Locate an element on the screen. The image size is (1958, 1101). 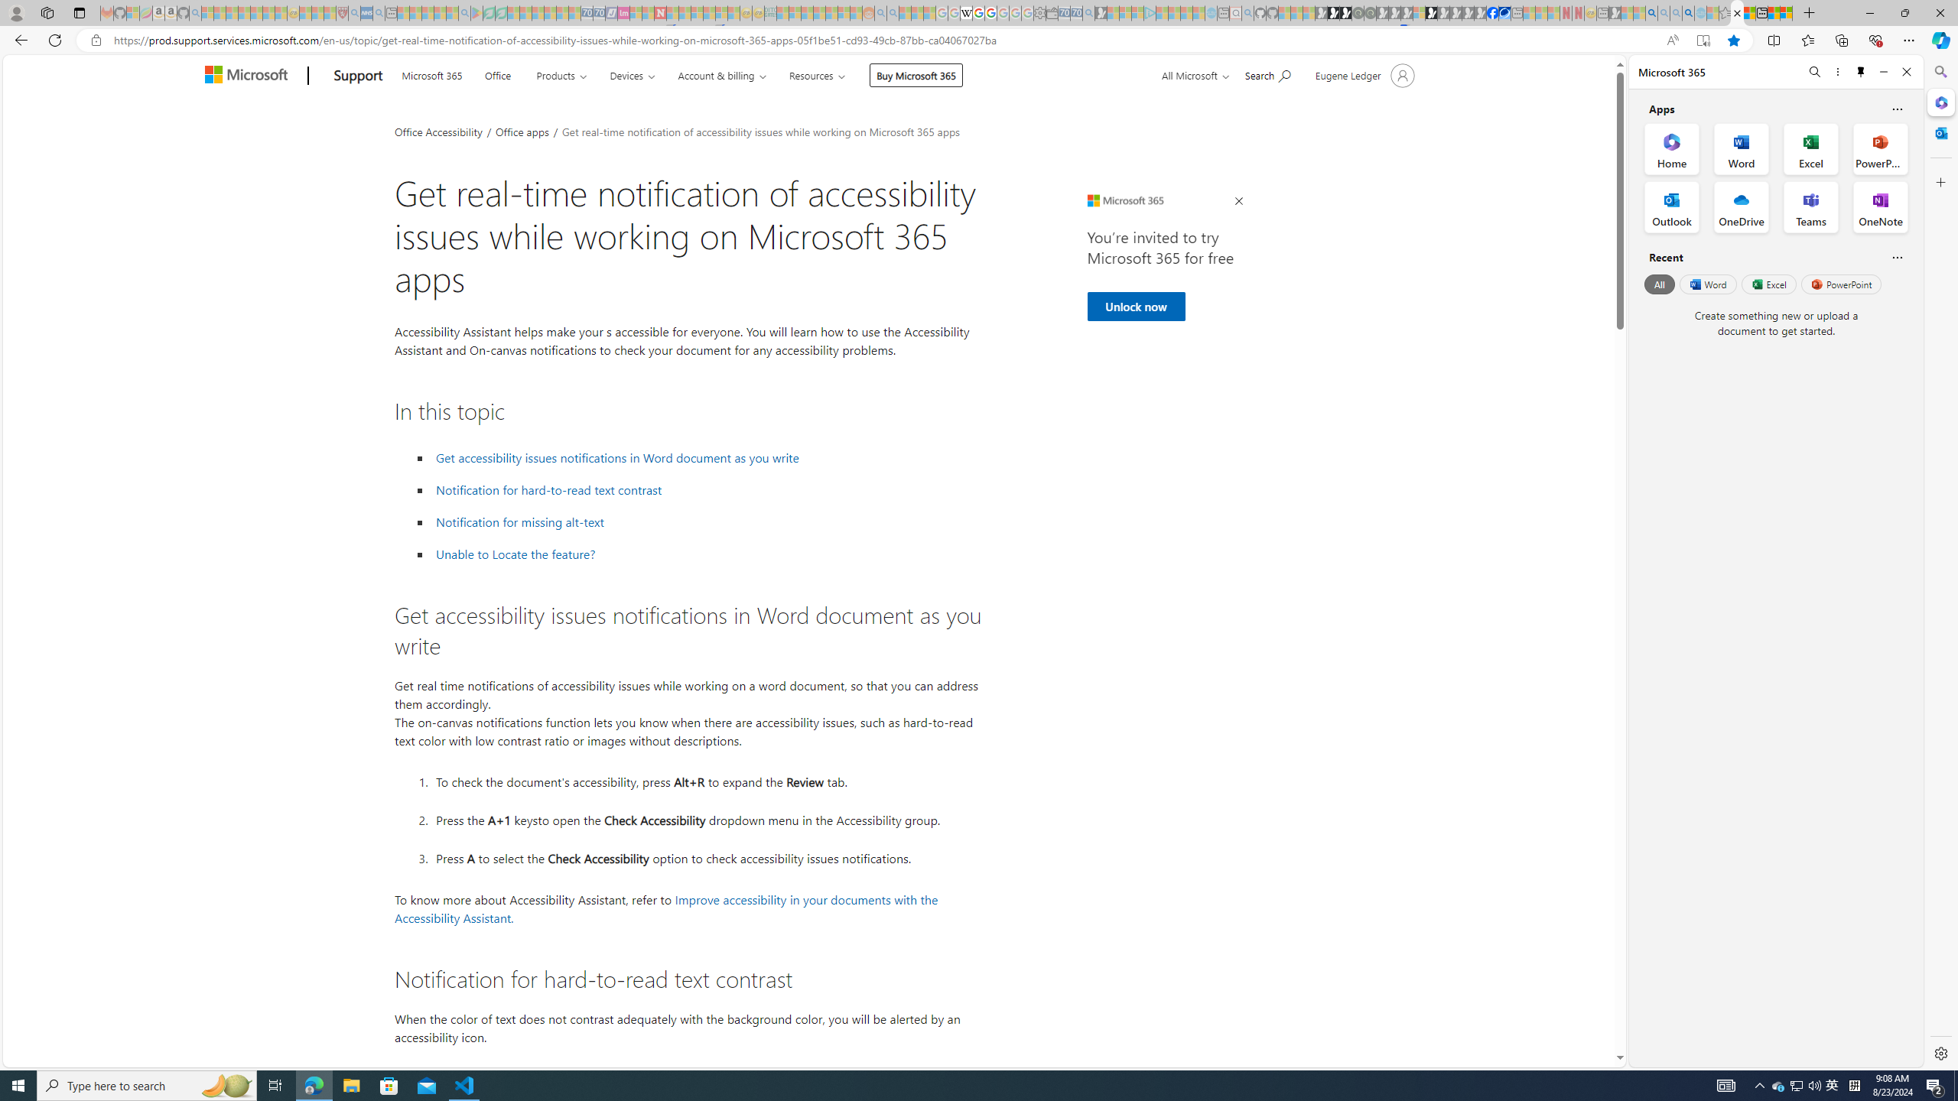
Terms of Use Agreement - Sleeping is located at coordinates (488, 13).